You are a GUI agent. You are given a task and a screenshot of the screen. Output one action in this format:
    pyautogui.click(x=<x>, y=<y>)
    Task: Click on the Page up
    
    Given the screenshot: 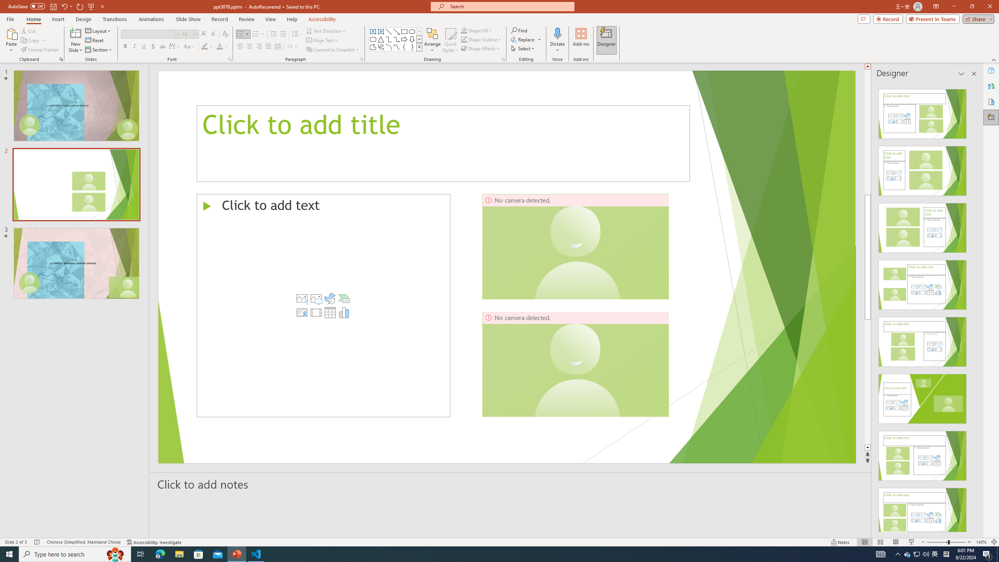 What is the action you would take?
    pyautogui.click(x=867, y=132)
    